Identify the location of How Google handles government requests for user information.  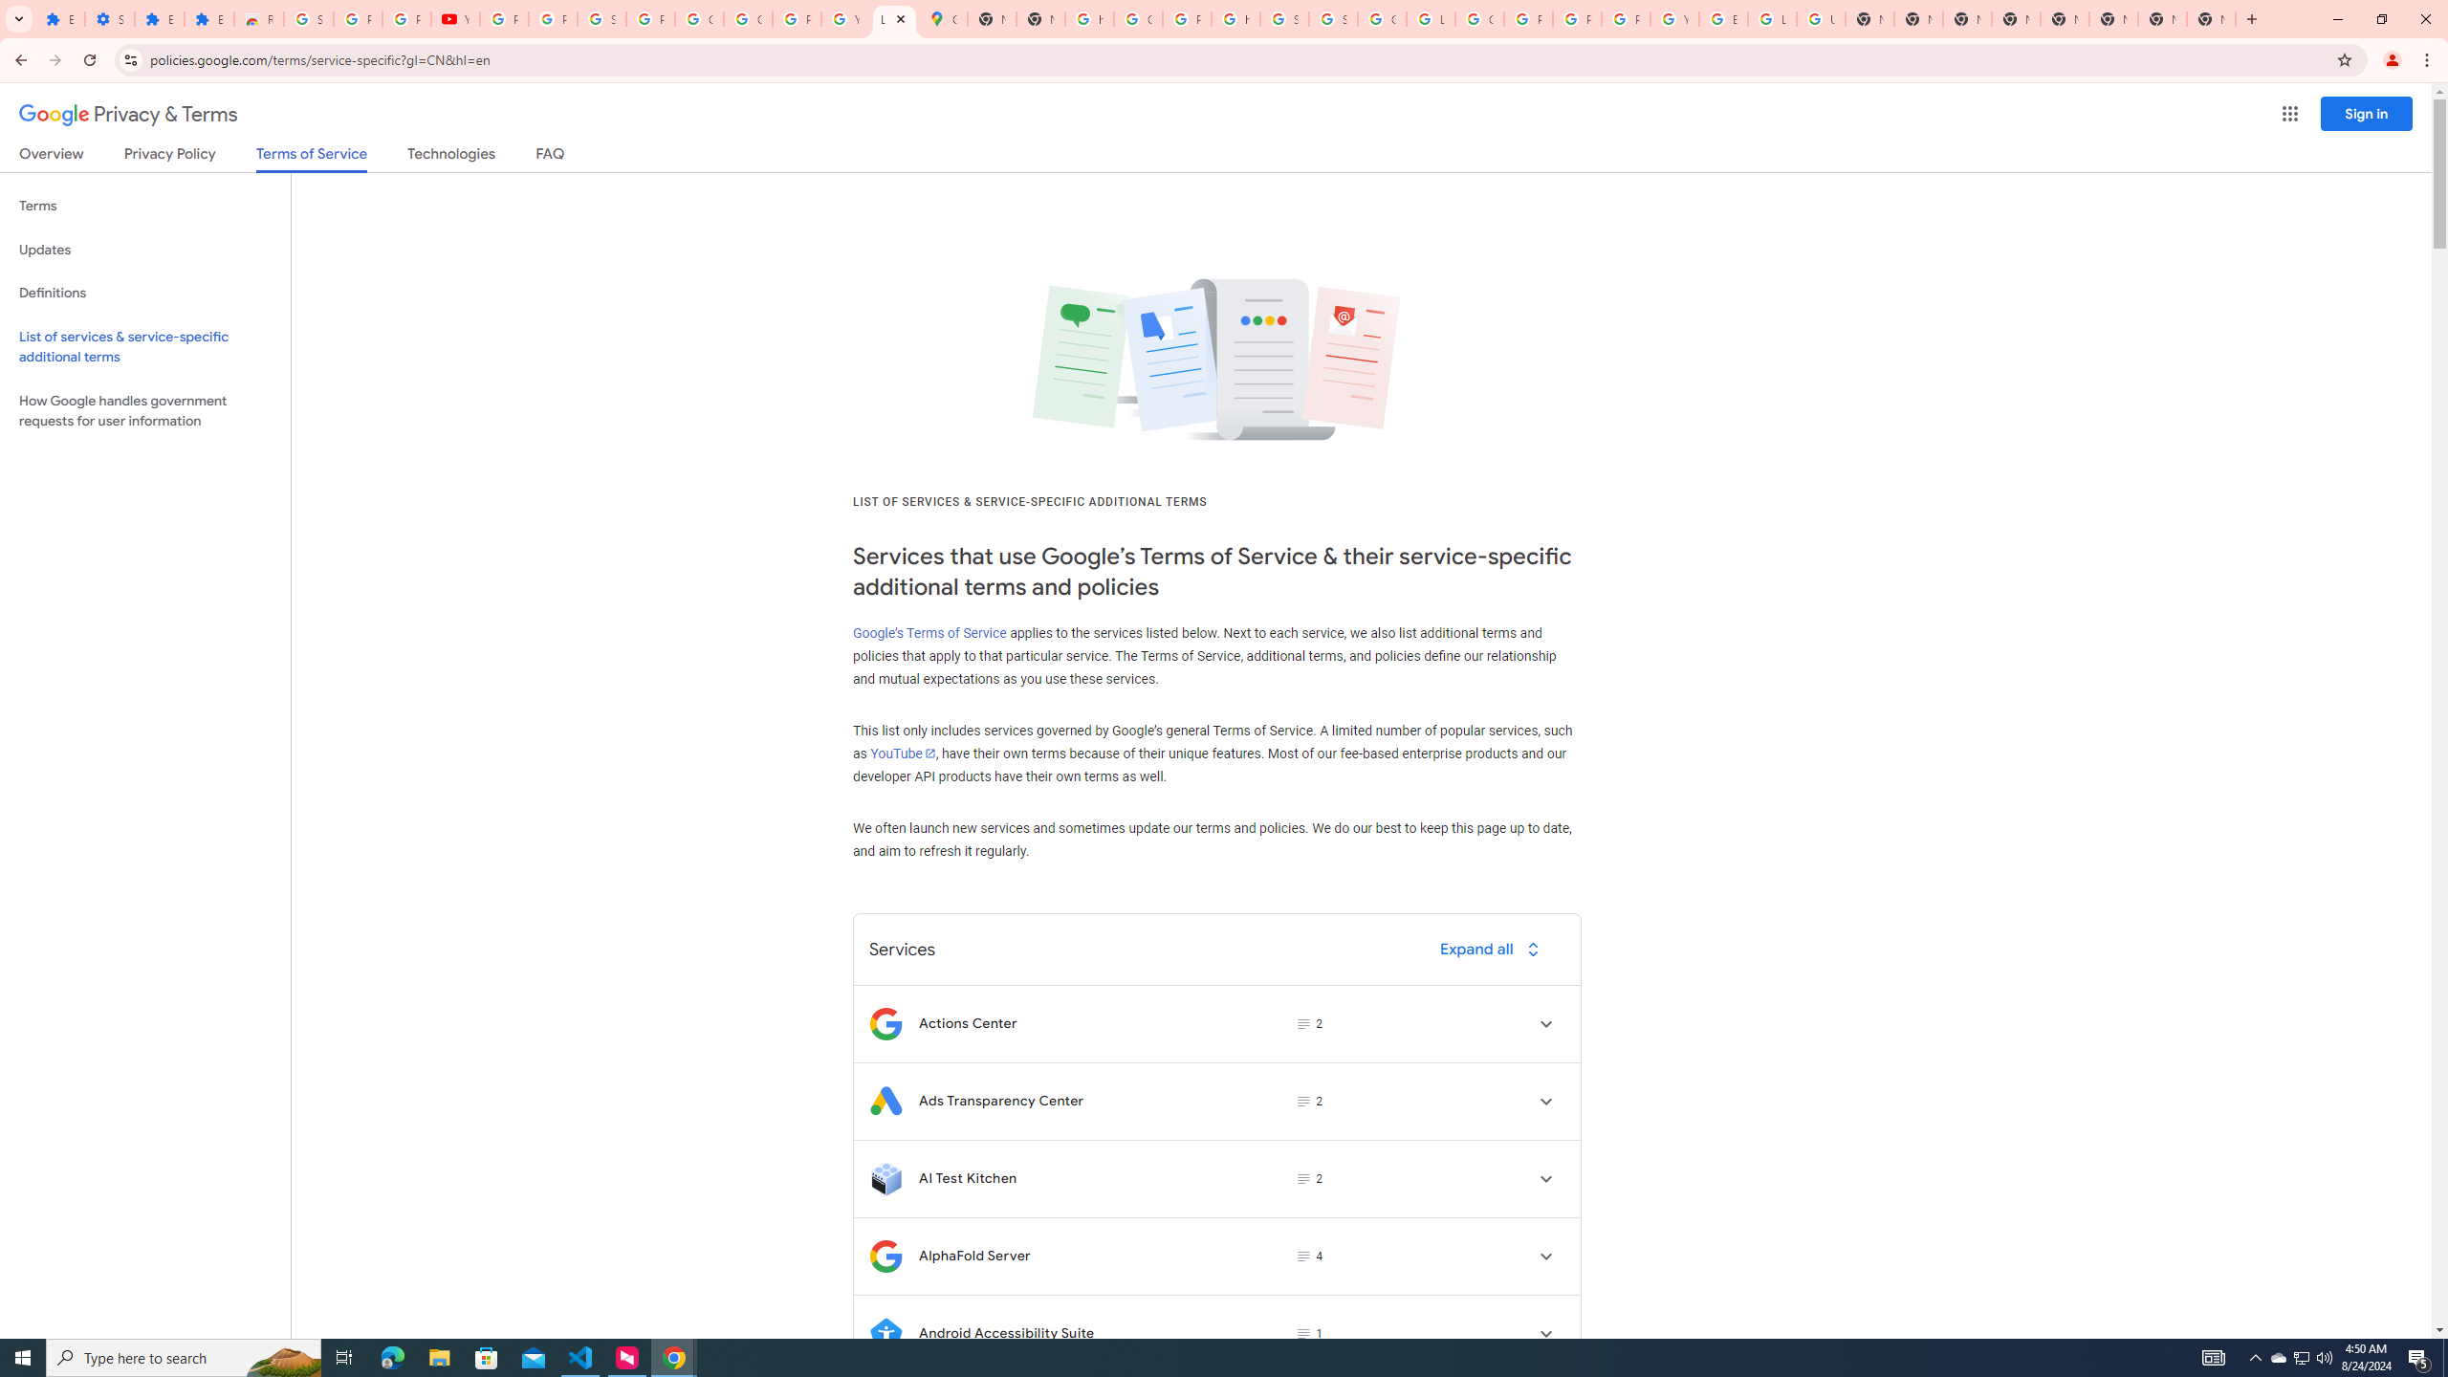
(145, 411).